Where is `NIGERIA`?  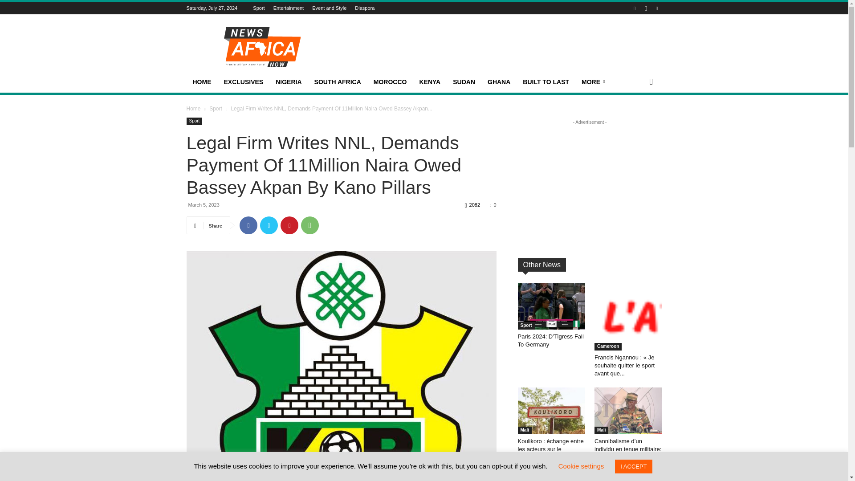 NIGERIA is located at coordinates (289, 82).